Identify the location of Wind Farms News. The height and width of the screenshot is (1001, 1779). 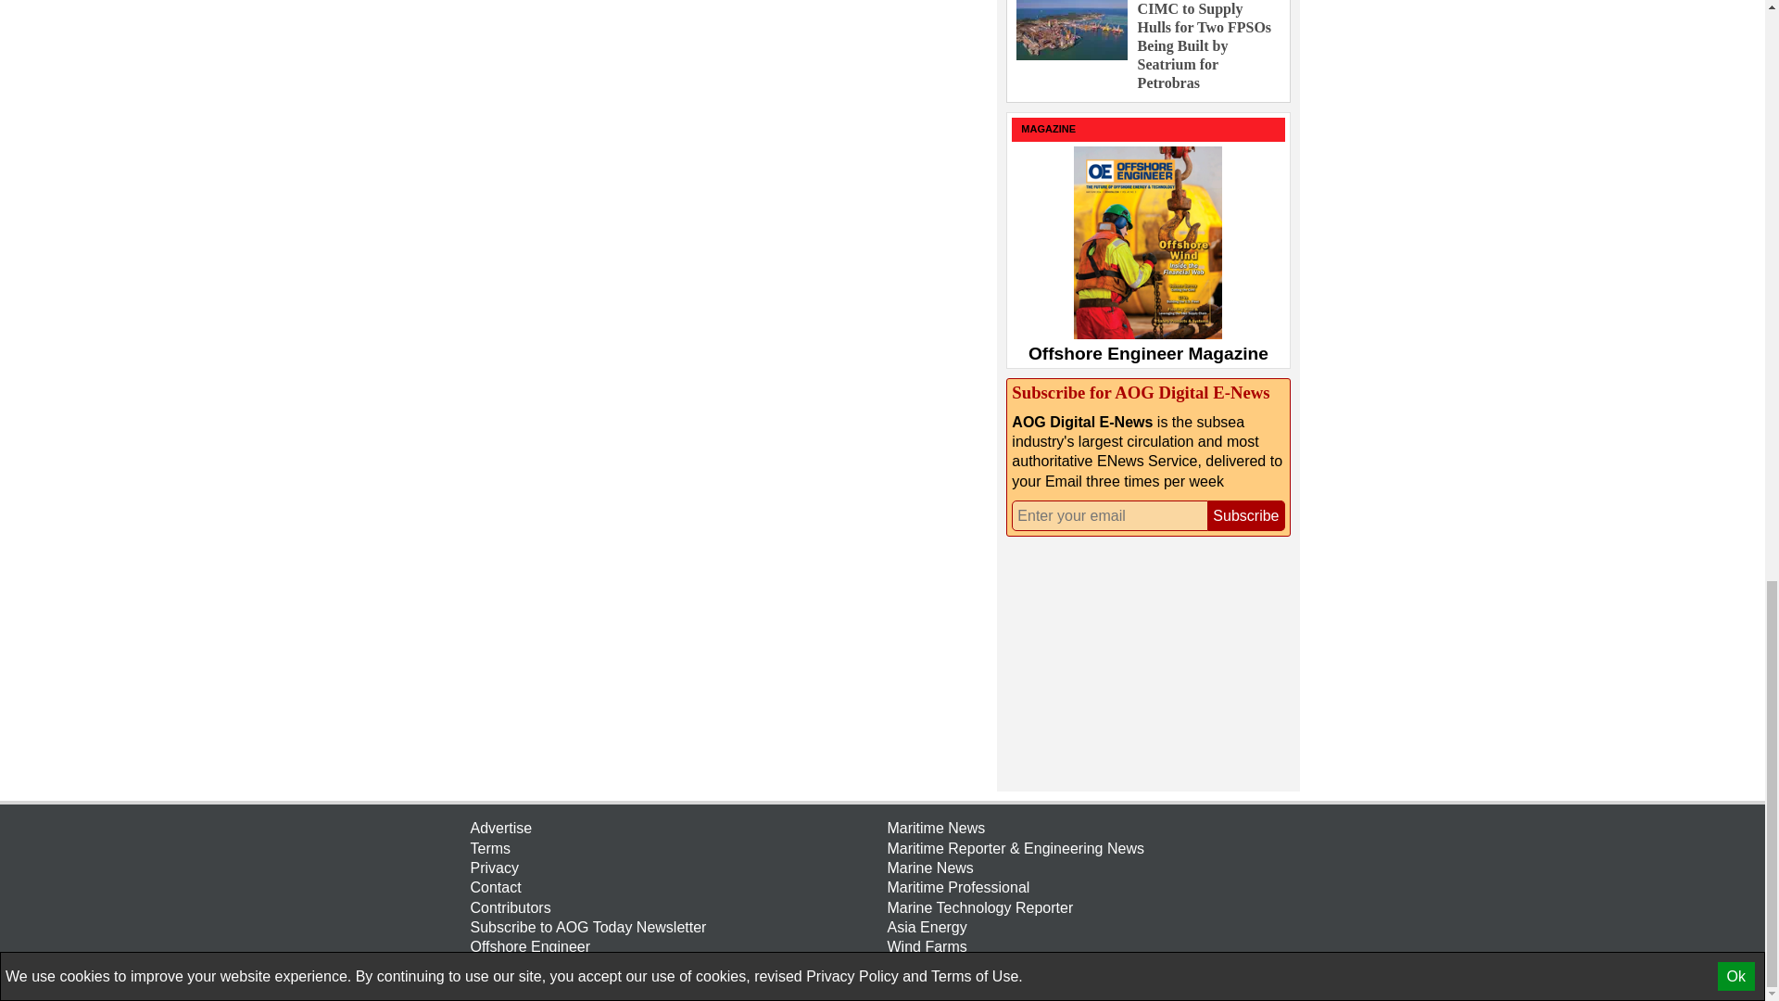
(1091, 946).